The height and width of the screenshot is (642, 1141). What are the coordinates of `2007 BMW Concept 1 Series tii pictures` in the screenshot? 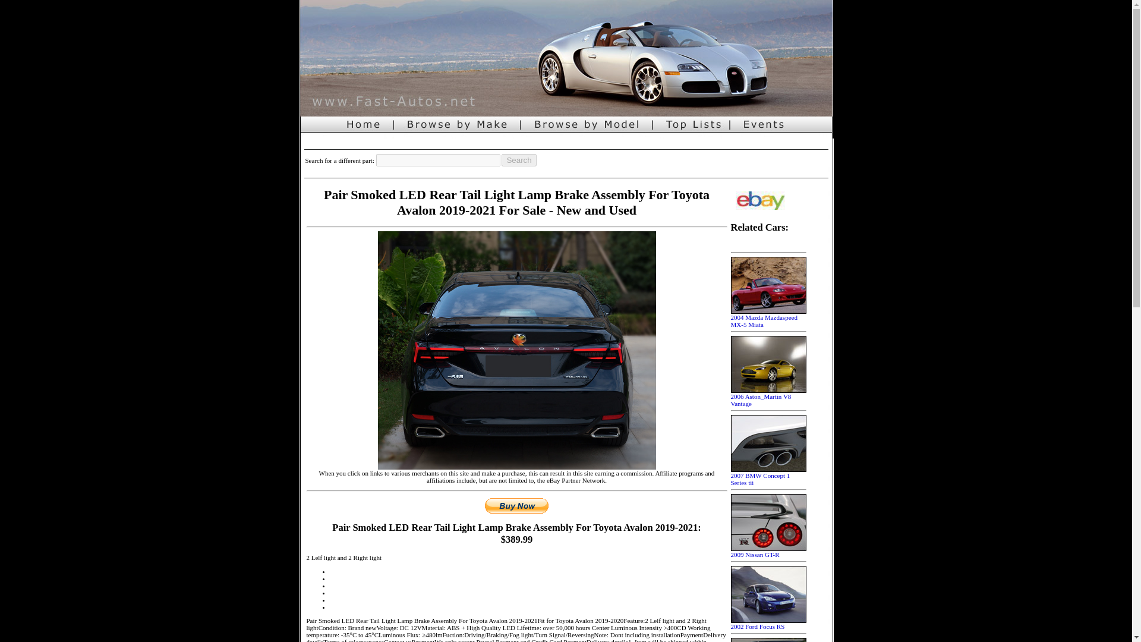 It's located at (769, 476).